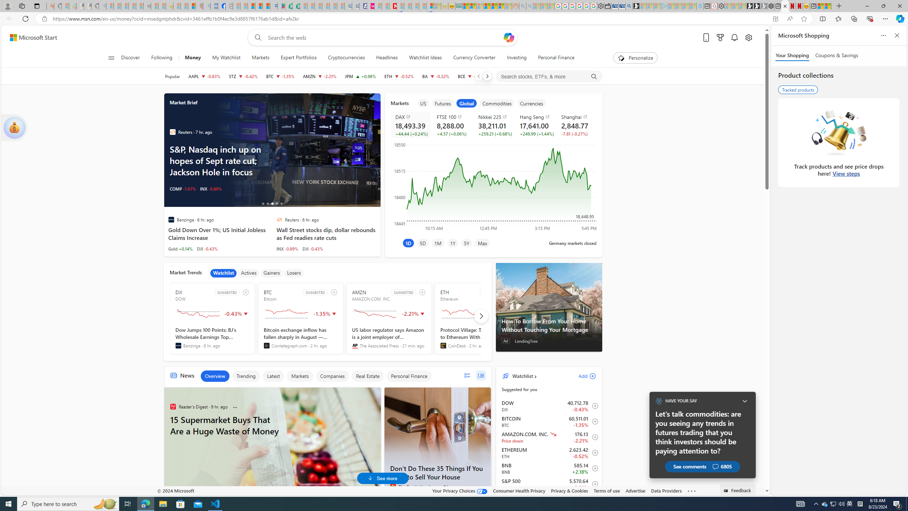 This screenshot has height=511, width=908. What do you see at coordinates (549, 77) in the screenshot?
I see `Search stocks, ETFs, & more` at bounding box center [549, 77].